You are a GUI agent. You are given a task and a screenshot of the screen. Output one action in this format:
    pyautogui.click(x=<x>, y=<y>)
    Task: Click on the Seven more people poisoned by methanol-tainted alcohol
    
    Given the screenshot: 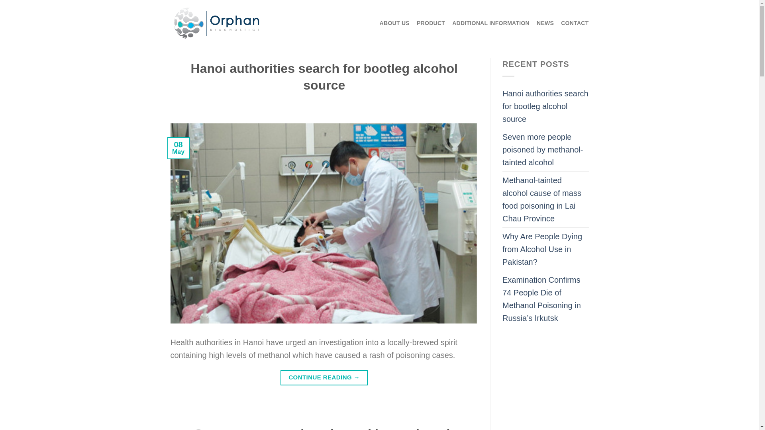 What is the action you would take?
    pyautogui.click(x=324, y=428)
    